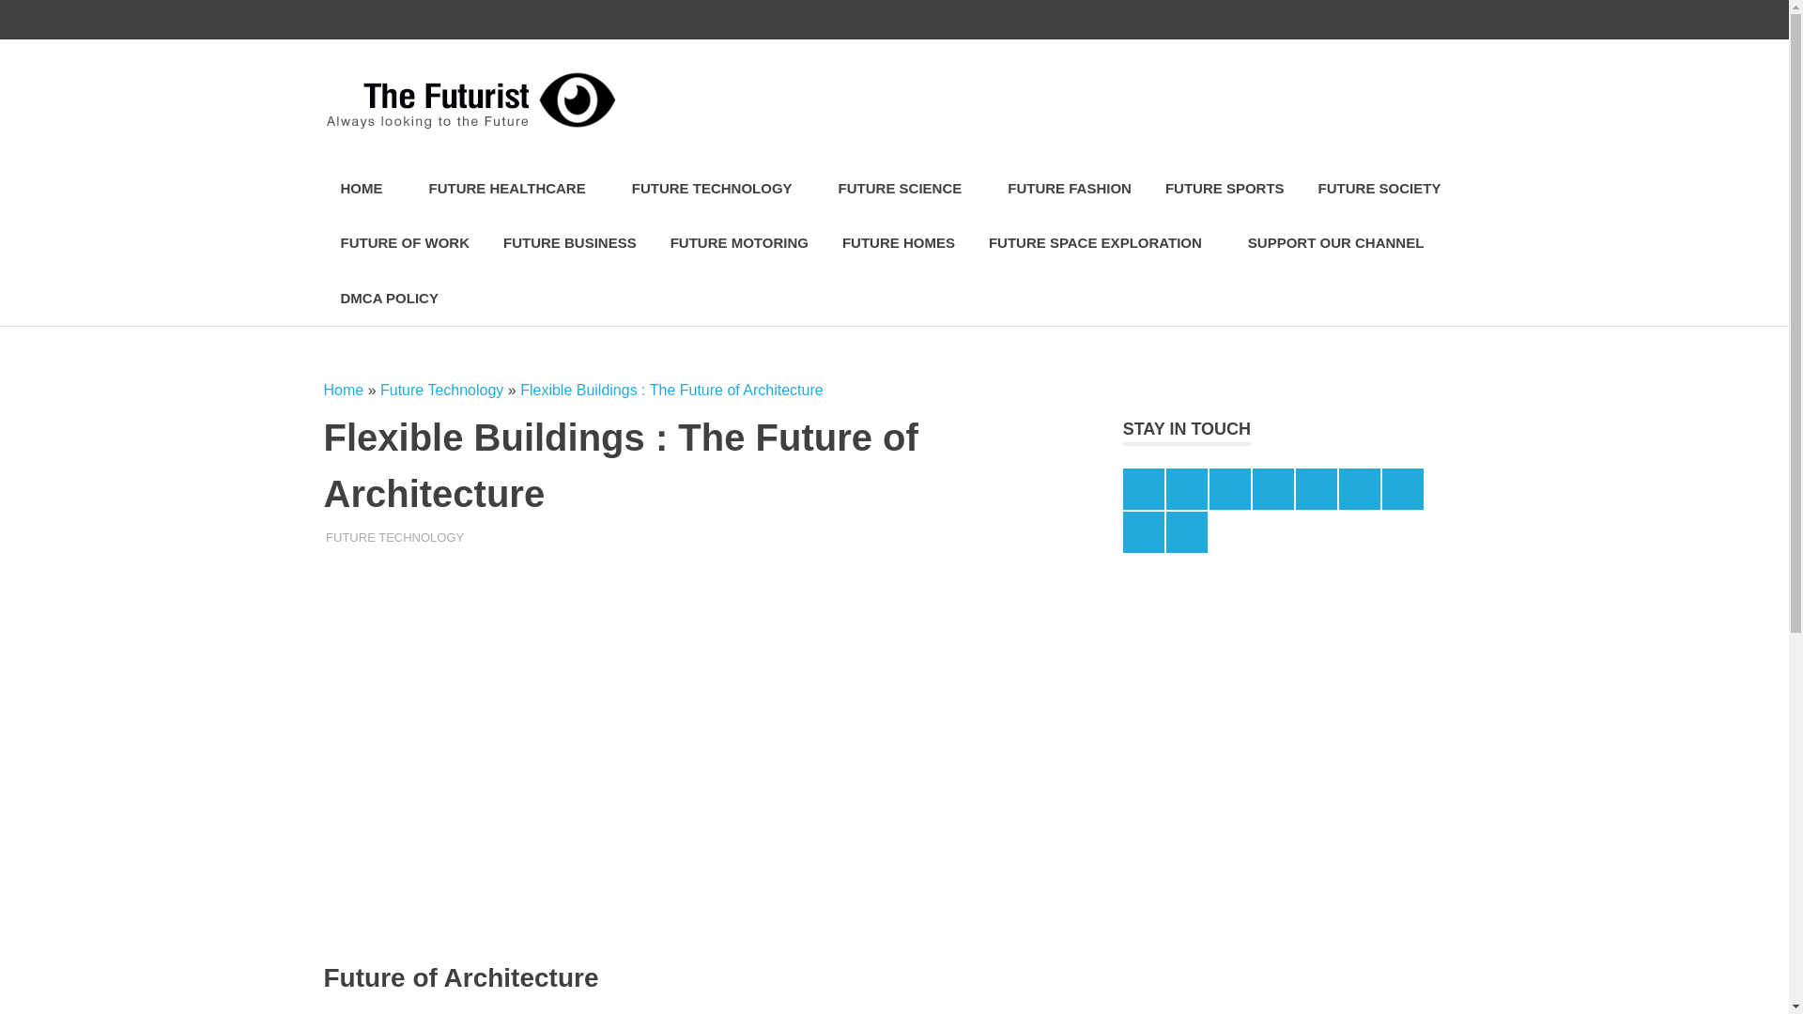  What do you see at coordinates (1366, 20) in the screenshot?
I see `rss` at bounding box center [1366, 20].